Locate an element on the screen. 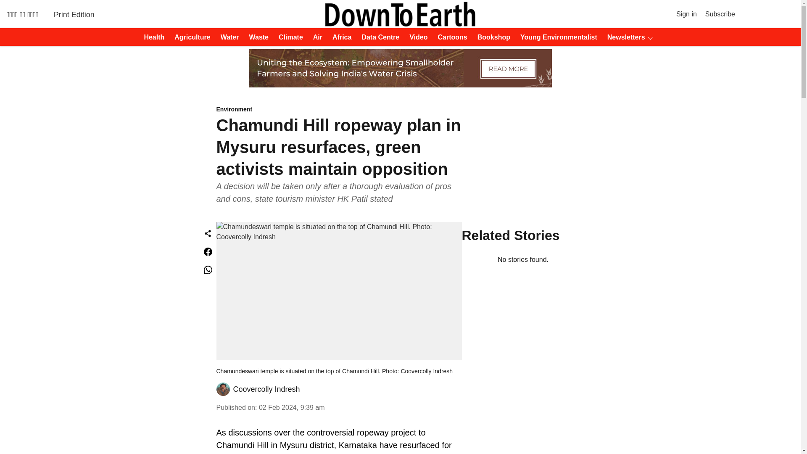  Water is located at coordinates (227, 37).